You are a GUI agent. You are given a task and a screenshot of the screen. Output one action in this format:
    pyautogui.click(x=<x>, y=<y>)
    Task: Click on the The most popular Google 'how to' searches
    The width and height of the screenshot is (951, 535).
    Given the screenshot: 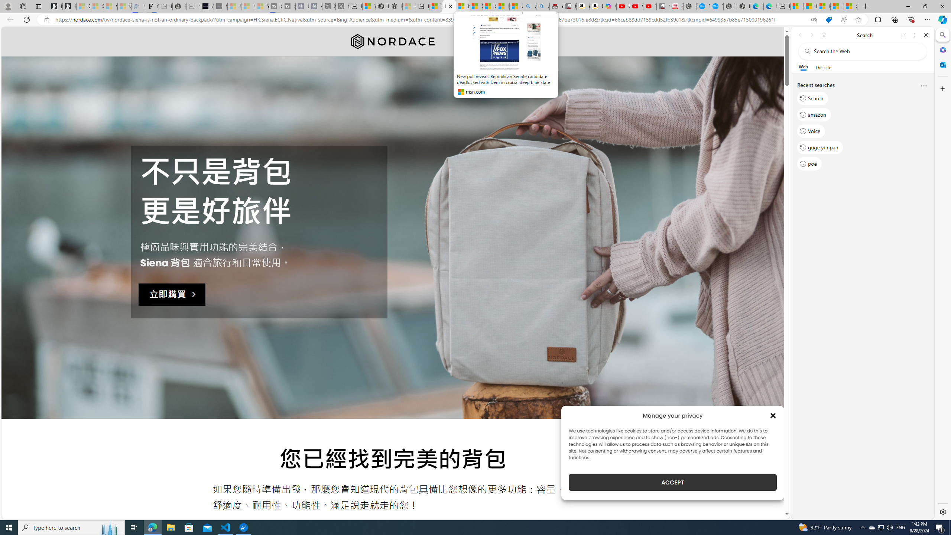 What is the action you would take?
    pyautogui.click(x=716, y=6)
    